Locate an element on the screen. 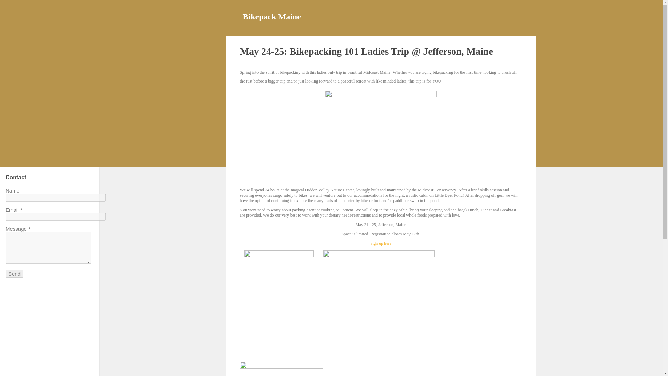 This screenshot has height=376, width=668. Bikepack Maine is located at coordinates (272, 16).